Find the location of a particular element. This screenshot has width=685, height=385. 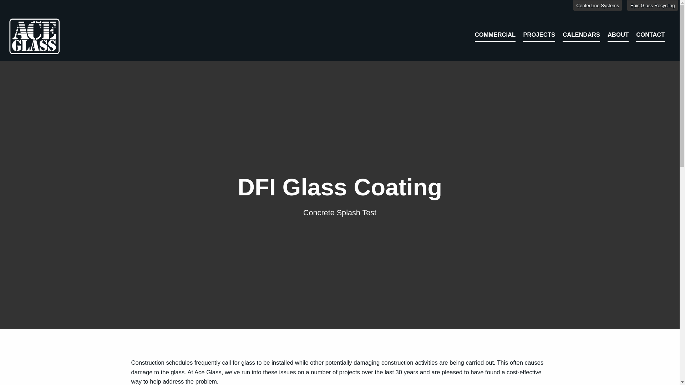

COMMERCIAL is located at coordinates (495, 36).